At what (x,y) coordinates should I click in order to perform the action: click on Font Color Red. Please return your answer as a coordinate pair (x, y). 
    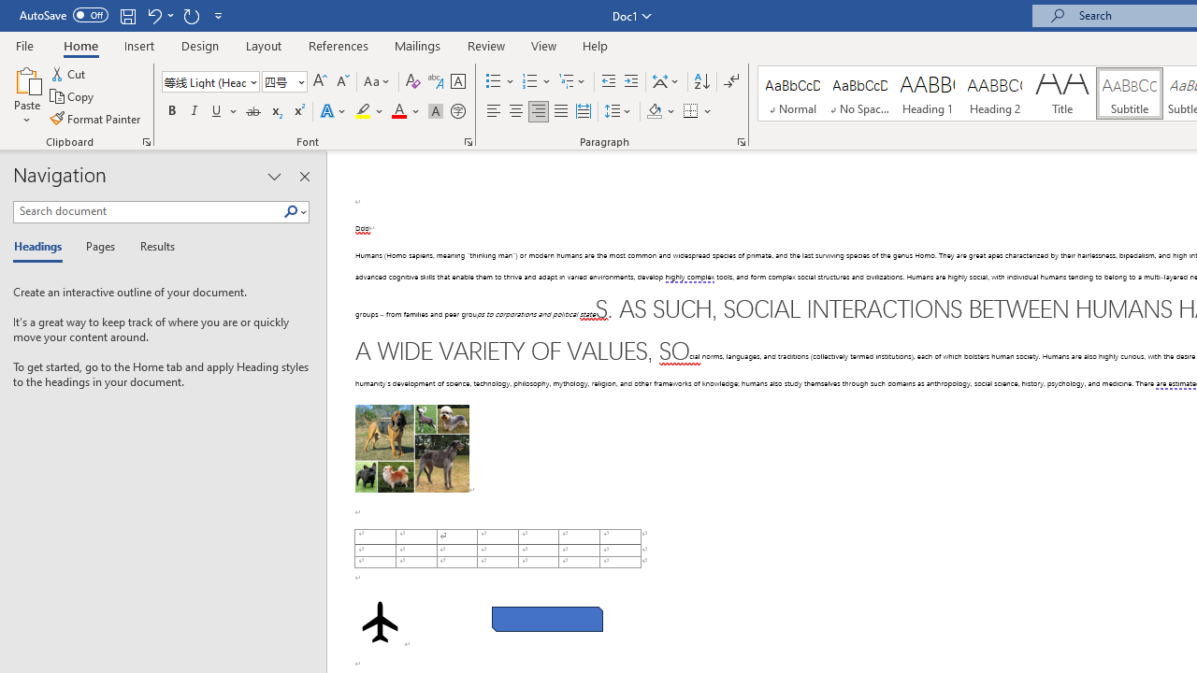
    Looking at the image, I should click on (398, 112).